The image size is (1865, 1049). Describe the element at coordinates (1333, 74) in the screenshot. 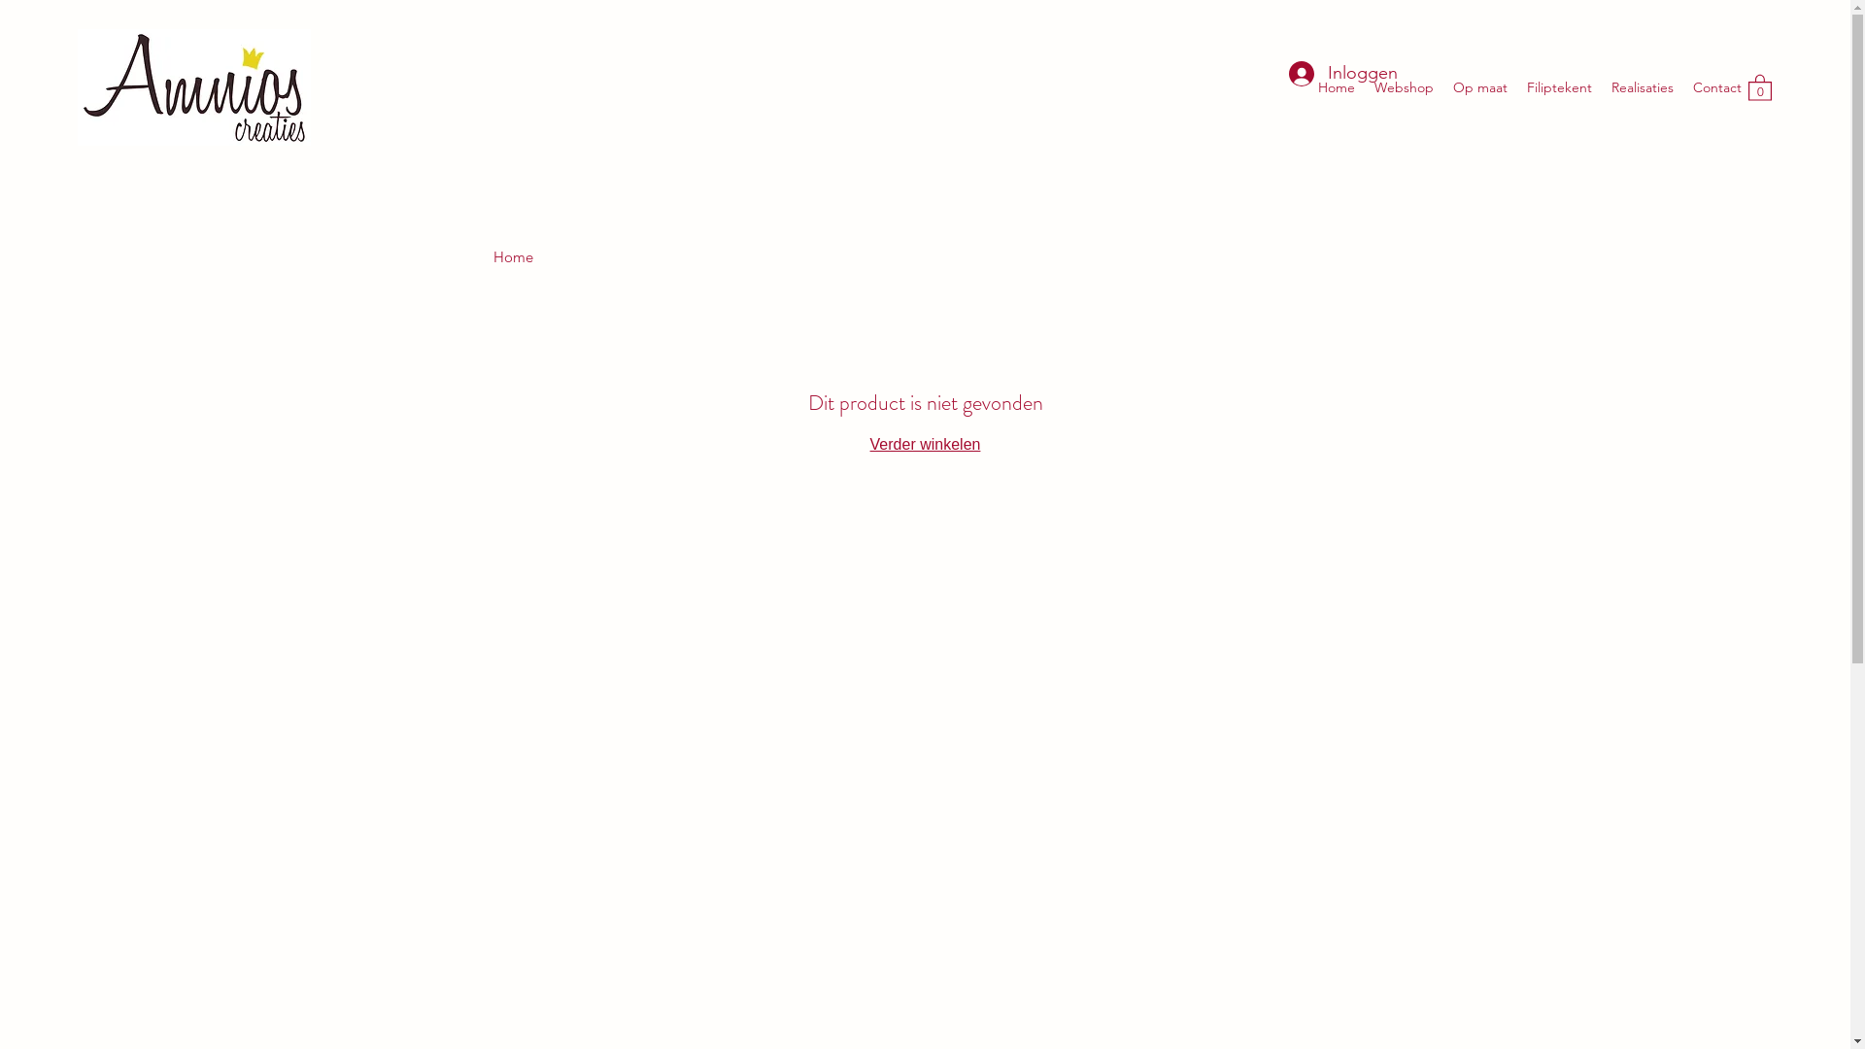

I see `Inloggen` at that location.